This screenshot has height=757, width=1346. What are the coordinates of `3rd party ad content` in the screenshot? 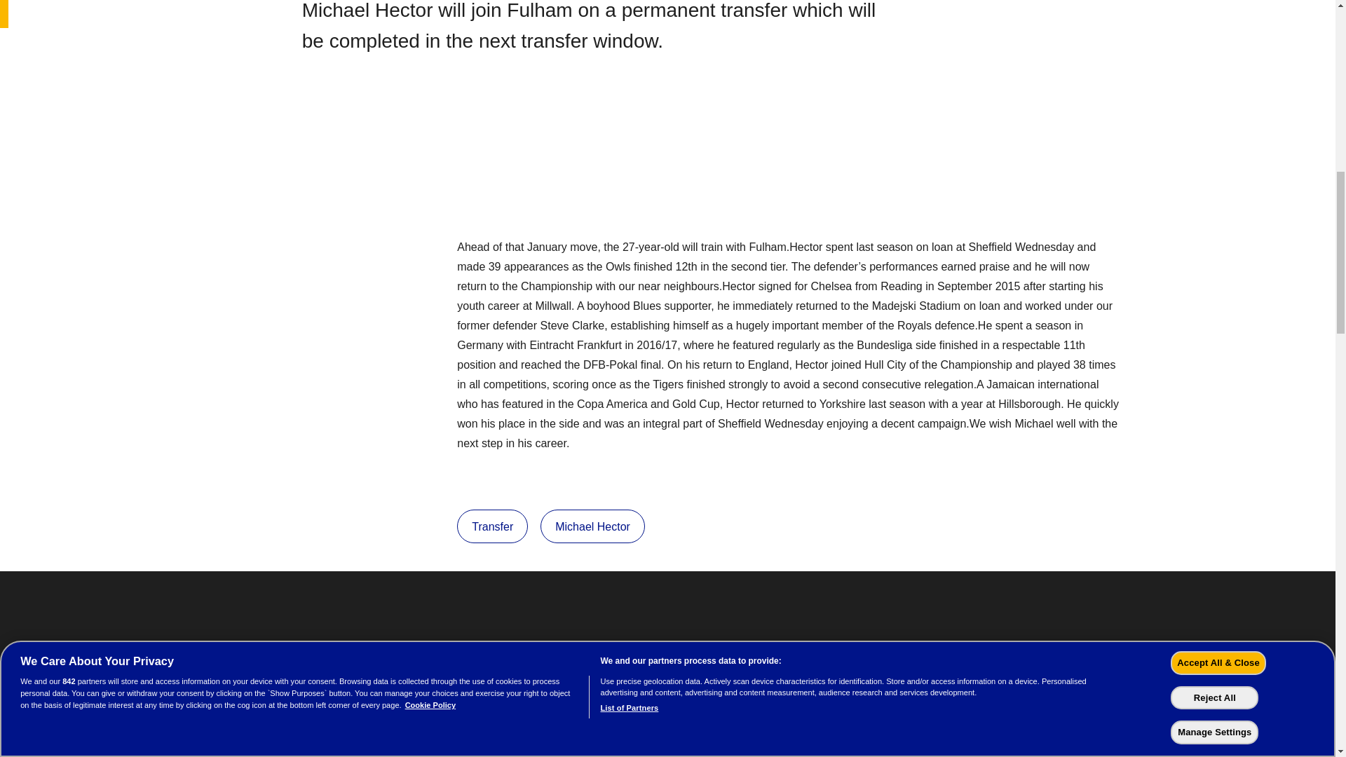 It's located at (673, 161).